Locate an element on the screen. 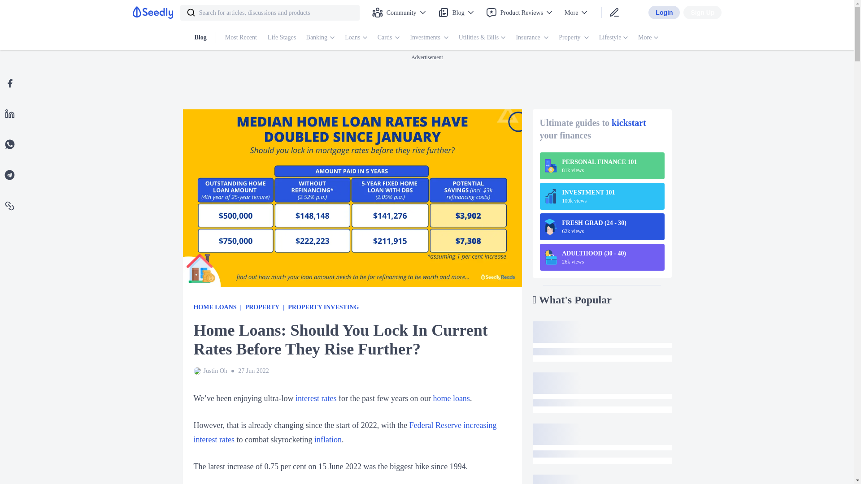 The height and width of the screenshot is (484, 861). Product Reviews is located at coordinates (519, 12).